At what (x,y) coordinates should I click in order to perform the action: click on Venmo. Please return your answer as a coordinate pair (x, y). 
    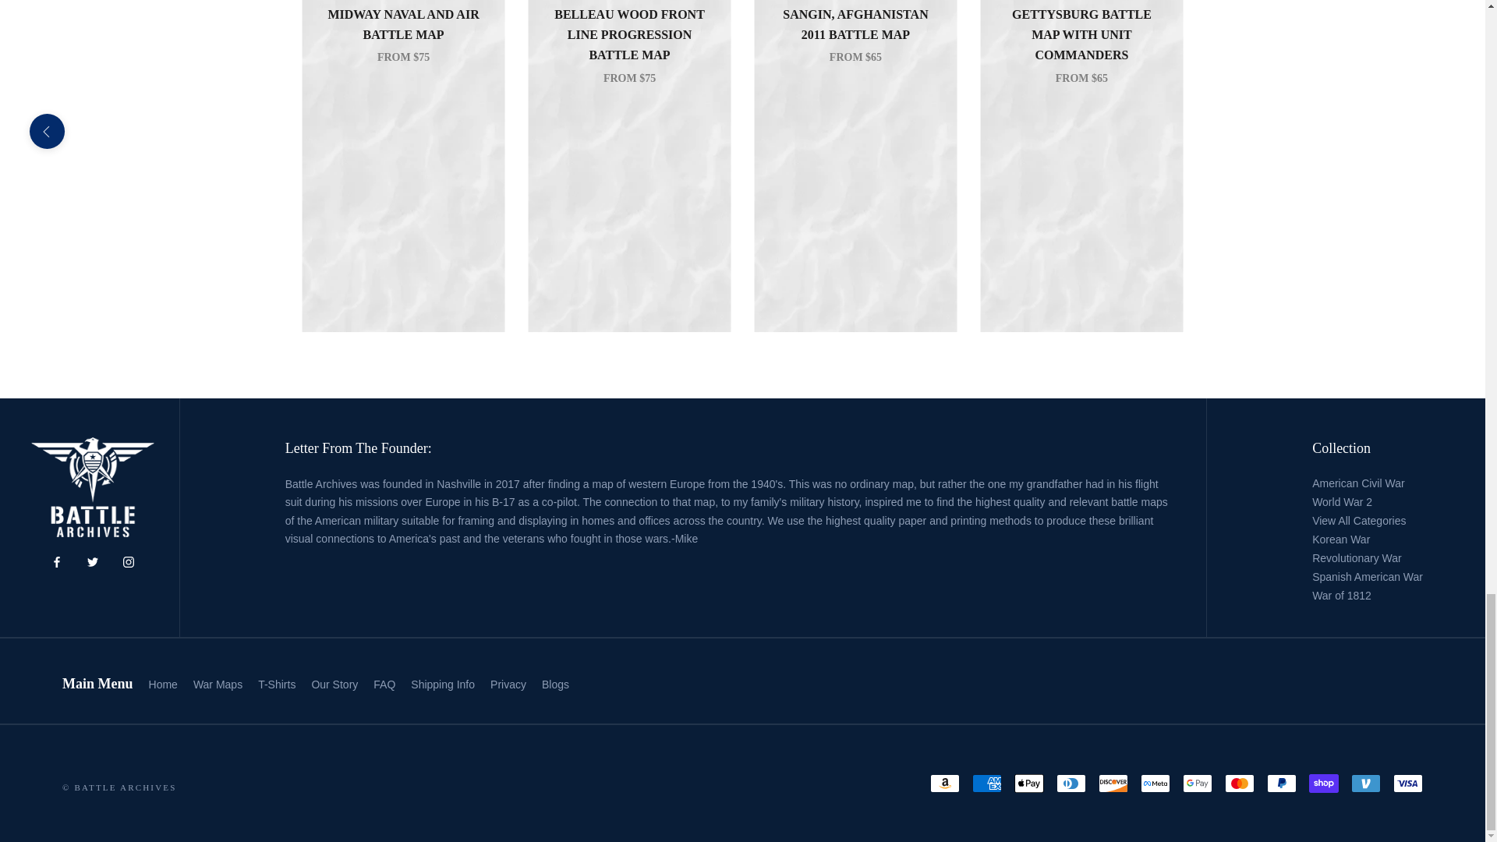
    Looking at the image, I should click on (1366, 783).